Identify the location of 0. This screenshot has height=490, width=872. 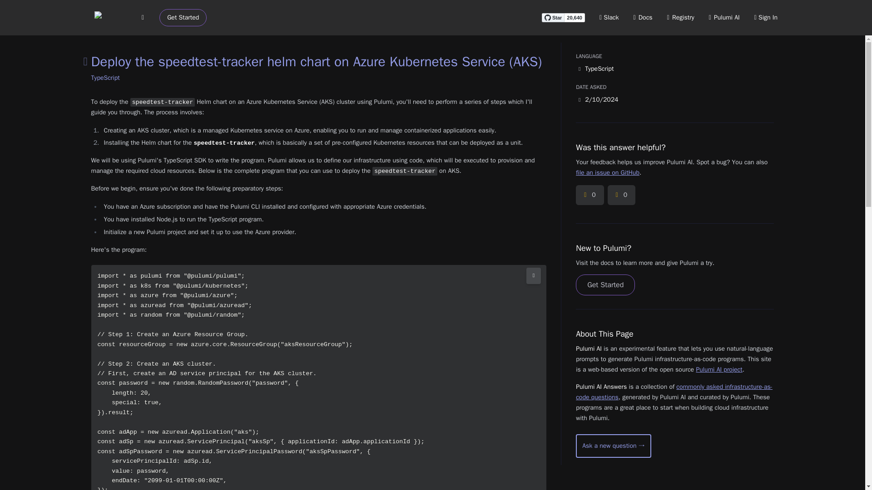
(590, 195).